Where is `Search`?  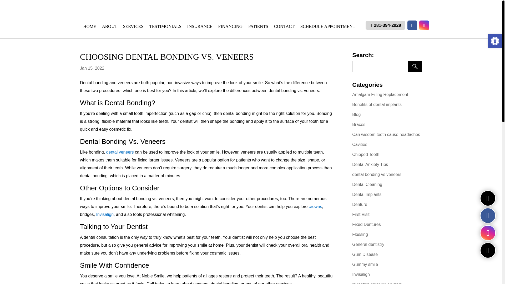 Search is located at coordinates (415, 67).